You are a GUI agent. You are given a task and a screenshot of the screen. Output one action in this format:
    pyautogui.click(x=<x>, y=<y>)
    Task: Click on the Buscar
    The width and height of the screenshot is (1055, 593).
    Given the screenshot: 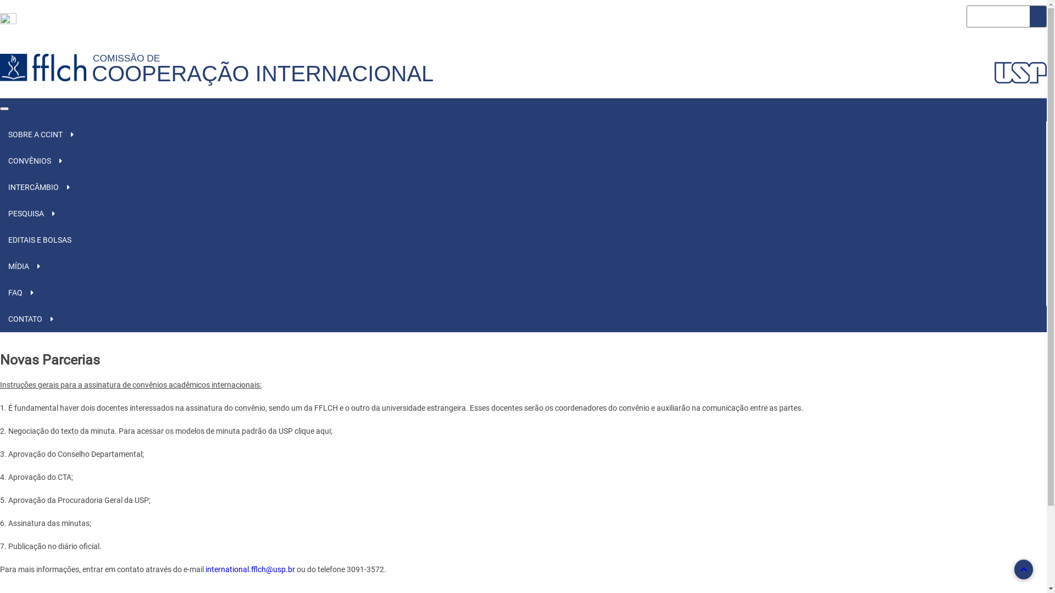 What is the action you would take?
    pyautogui.click(x=1038, y=16)
    